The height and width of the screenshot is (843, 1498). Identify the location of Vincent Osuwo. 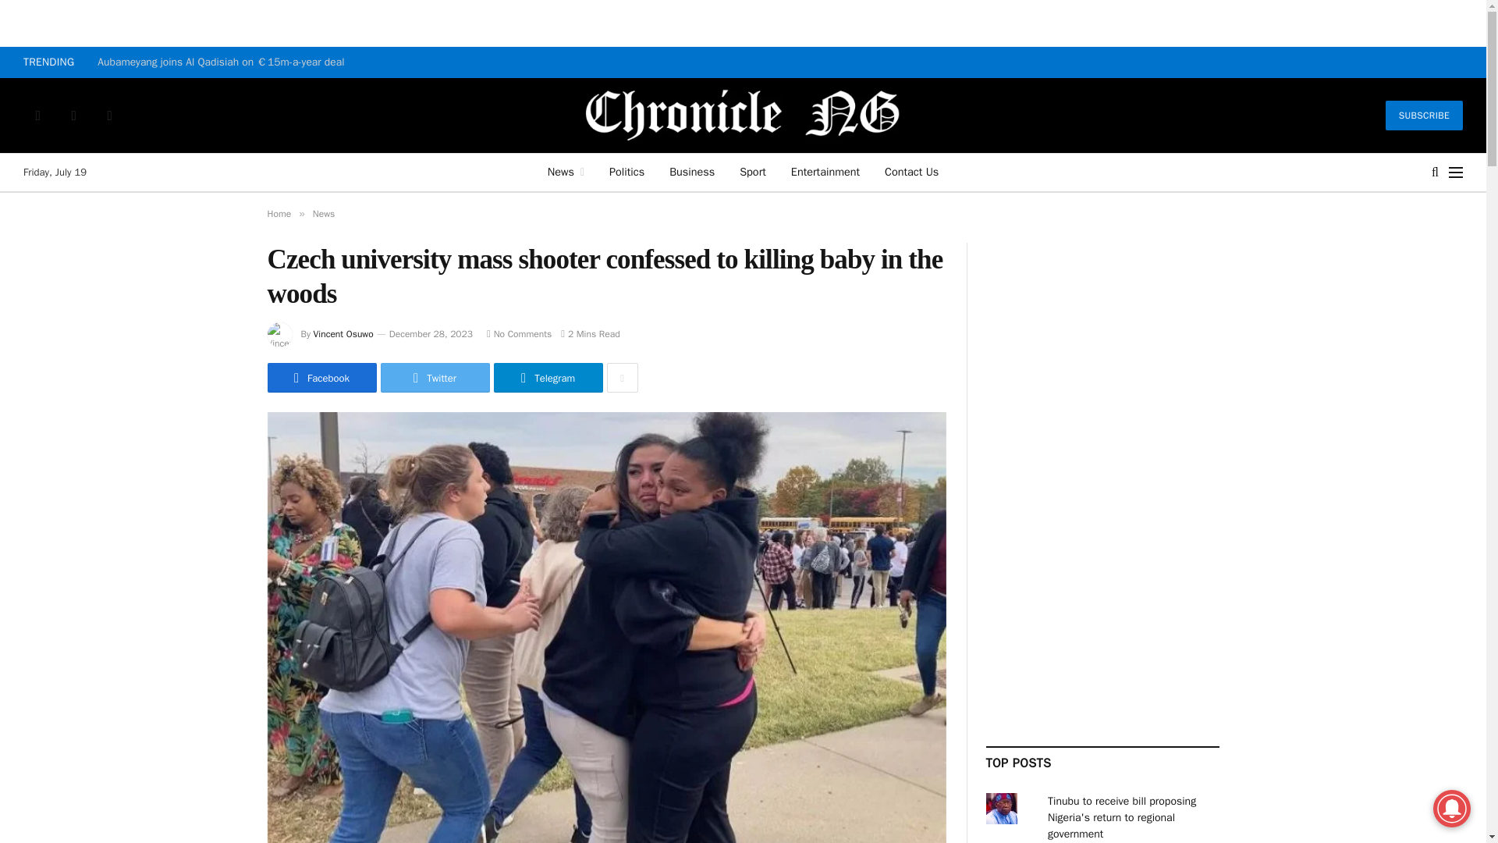
(343, 334).